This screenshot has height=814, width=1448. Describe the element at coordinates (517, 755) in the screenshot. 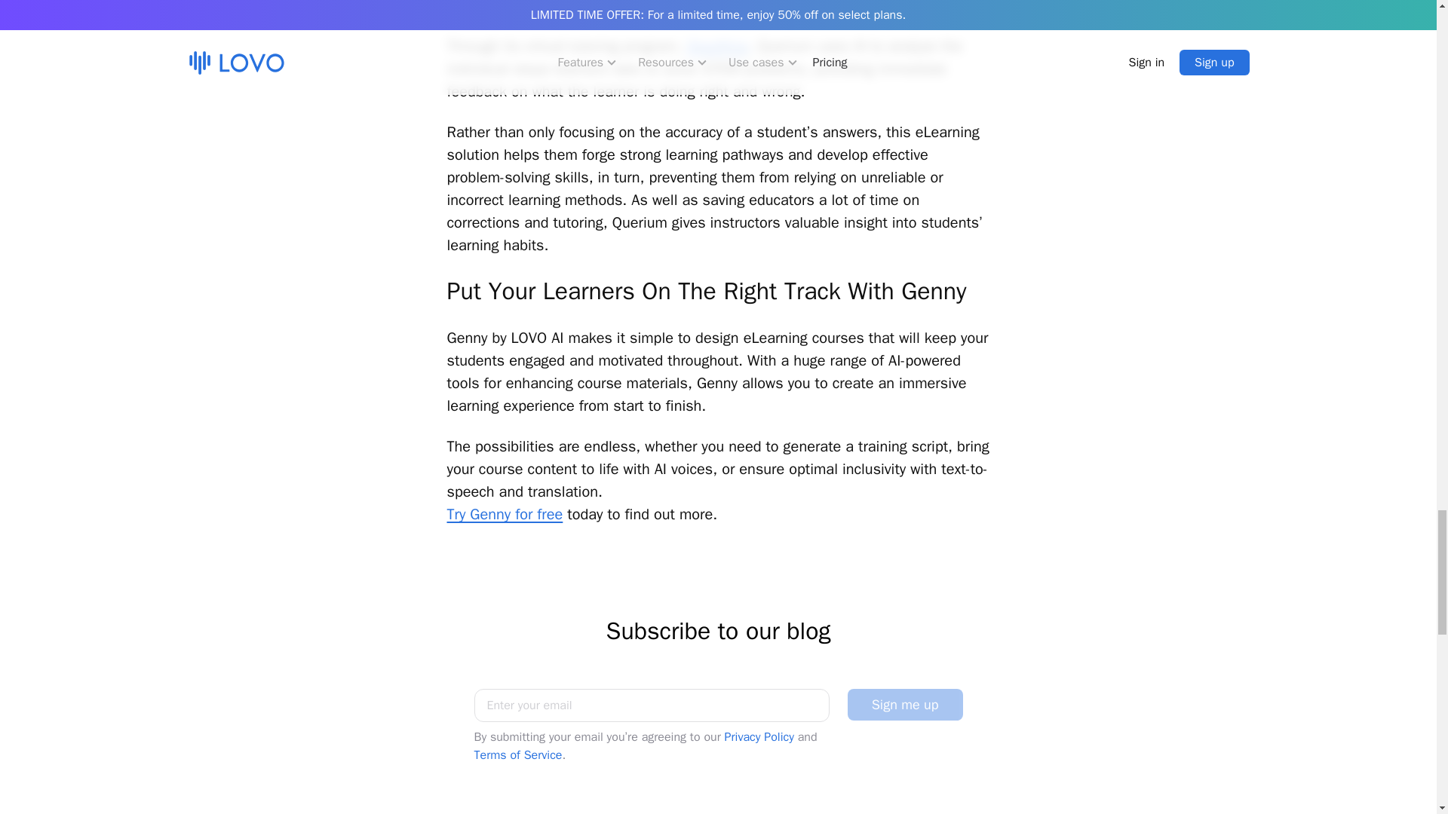

I see `Terms of Service` at that location.